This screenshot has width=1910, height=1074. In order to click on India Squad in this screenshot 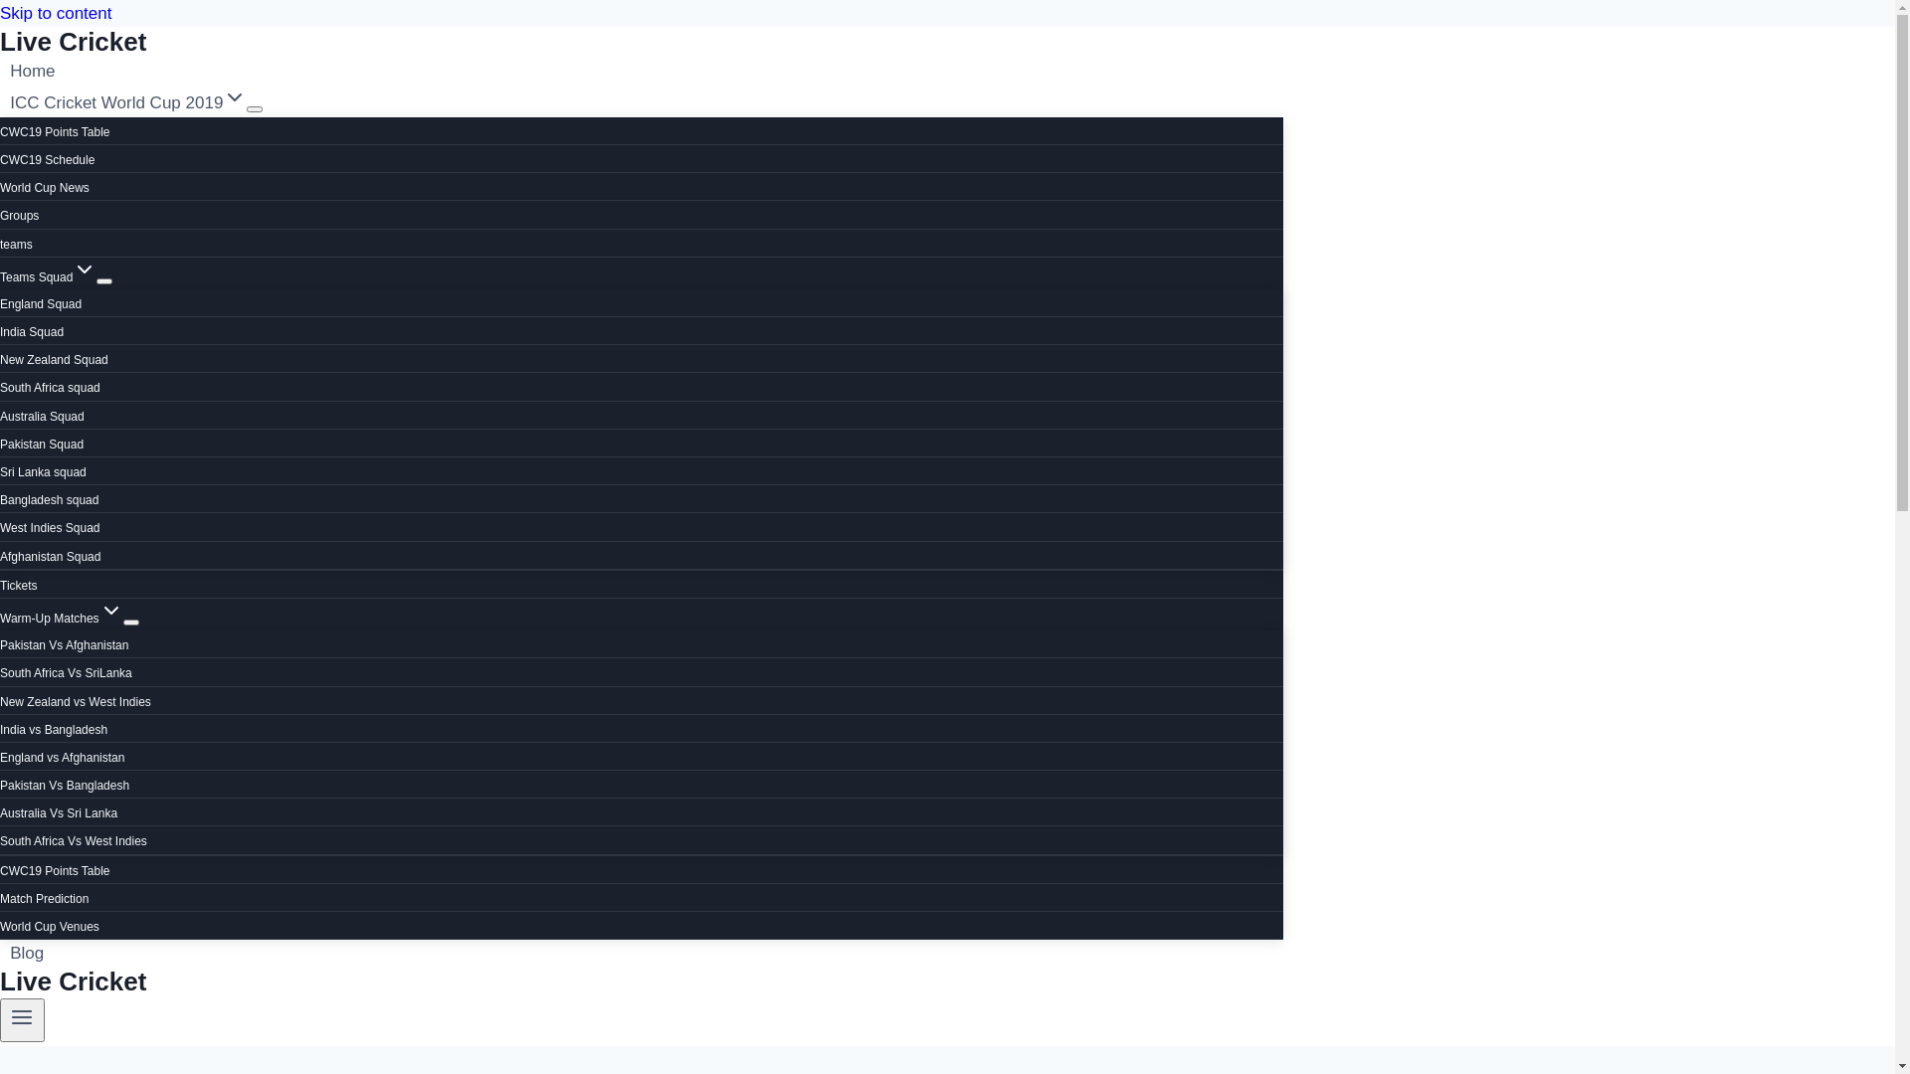, I will do `click(32, 332)`.